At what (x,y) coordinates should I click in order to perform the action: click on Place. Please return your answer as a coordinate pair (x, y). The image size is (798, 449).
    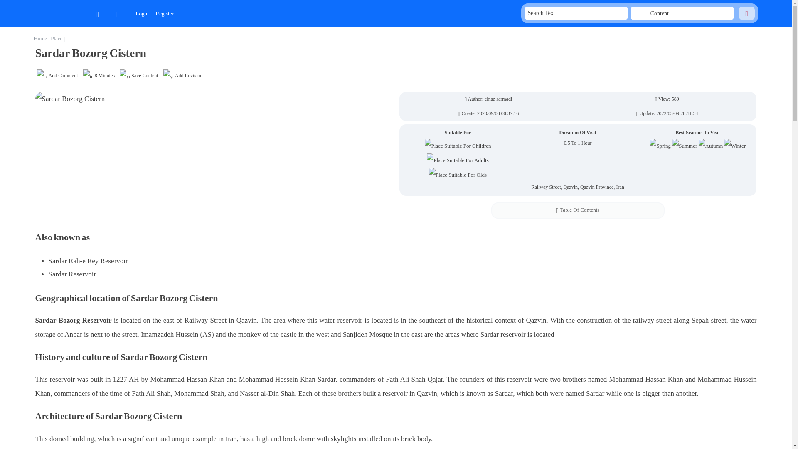
    Looking at the image, I should click on (57, 38).